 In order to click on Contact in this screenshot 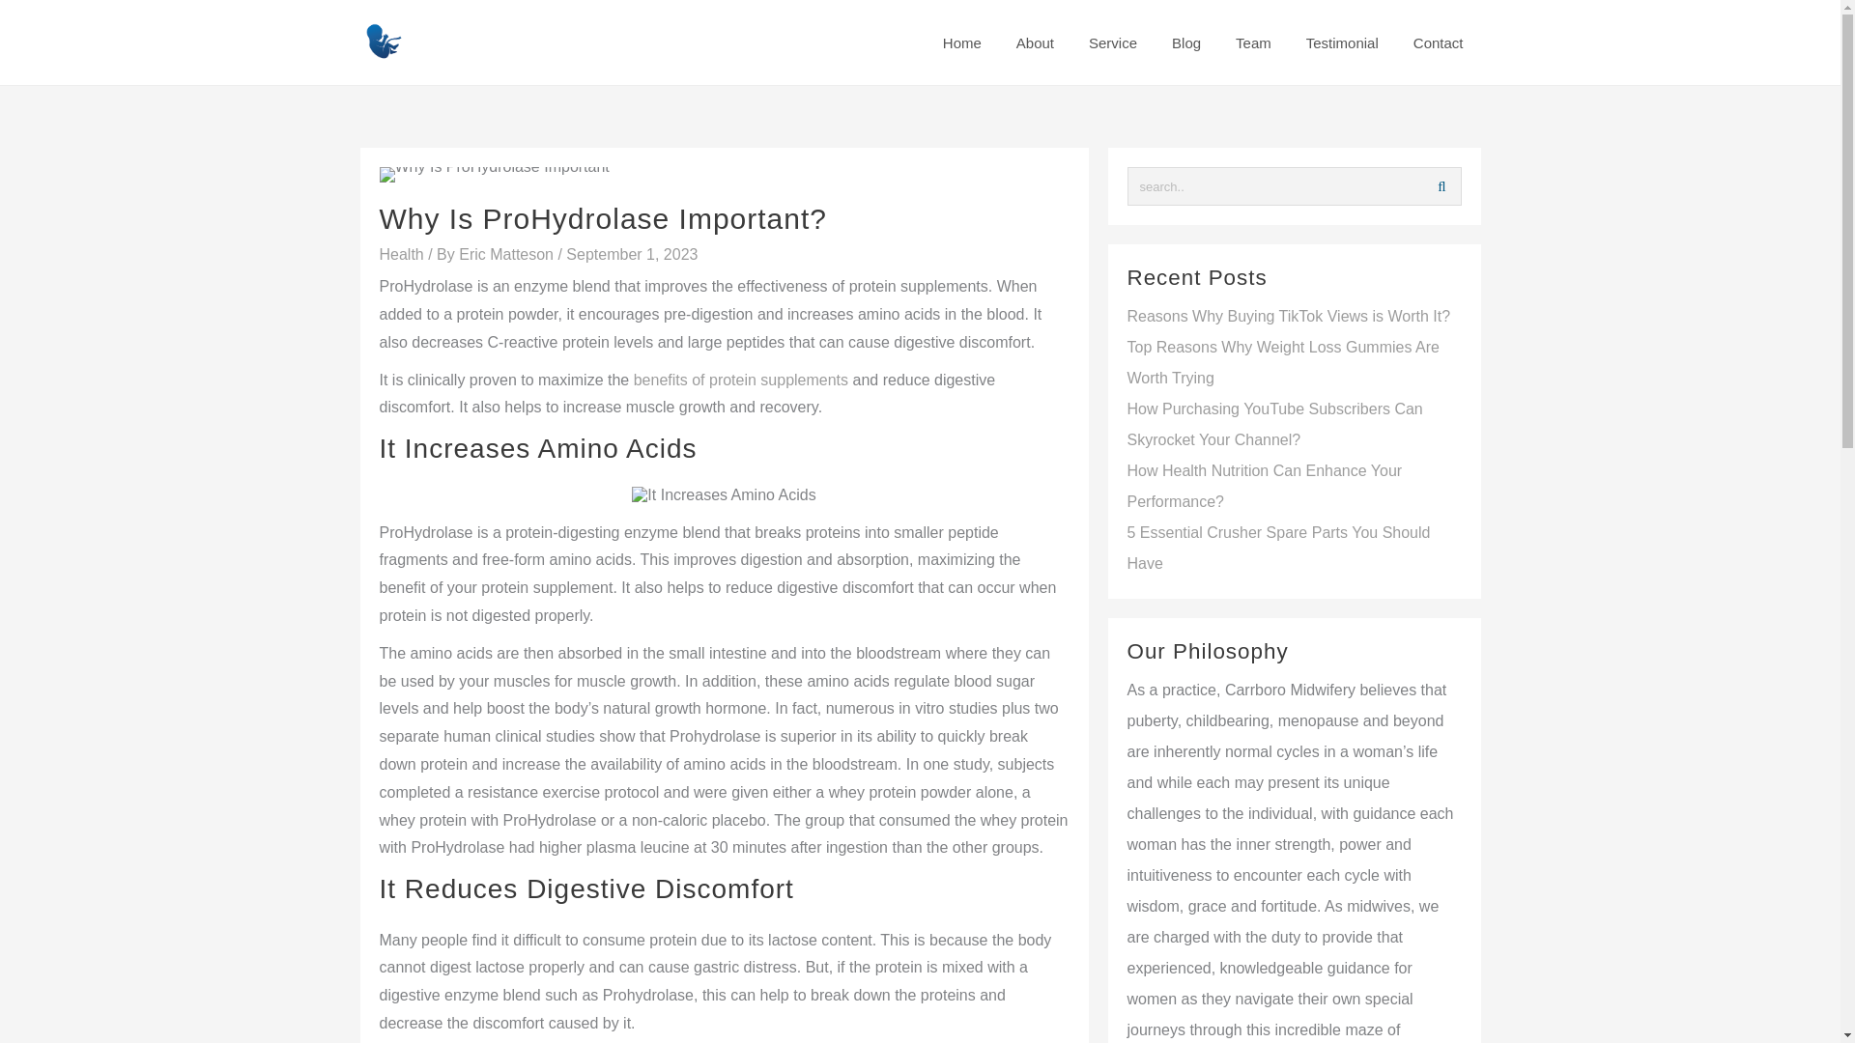, I will do `click(1438, 42)`.